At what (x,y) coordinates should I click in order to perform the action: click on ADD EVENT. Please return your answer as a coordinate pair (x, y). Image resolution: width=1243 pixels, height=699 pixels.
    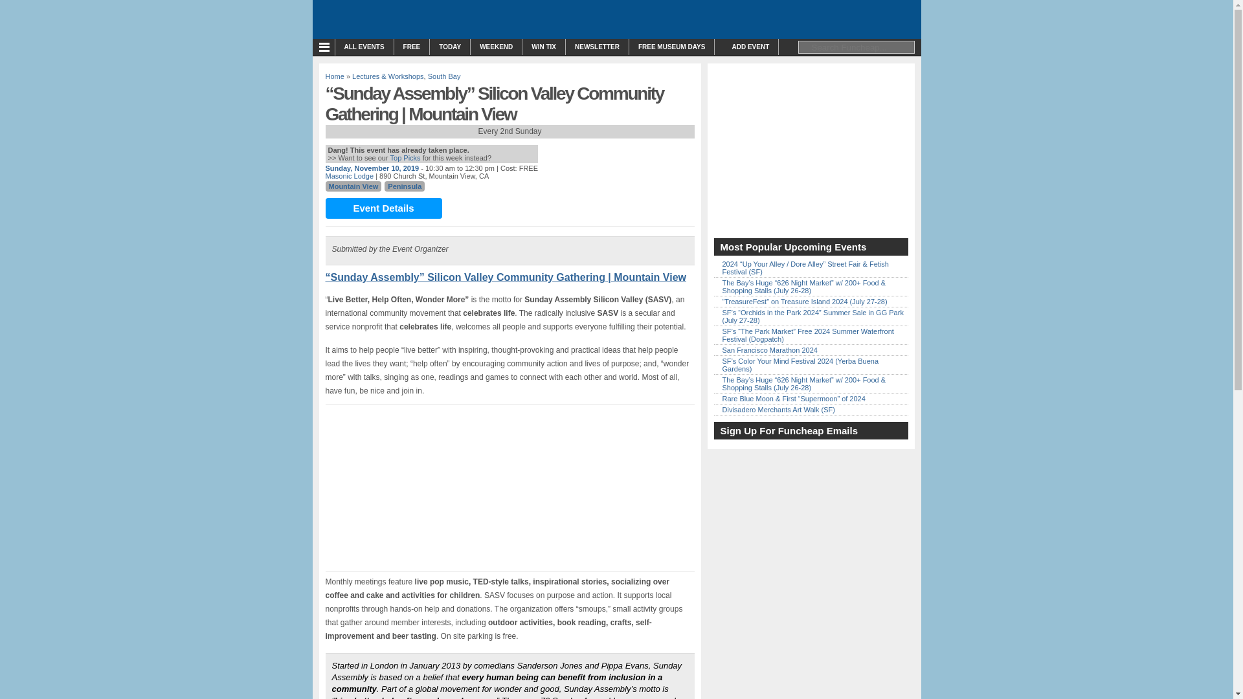
    Looking at the image, I should click on (746, 47).